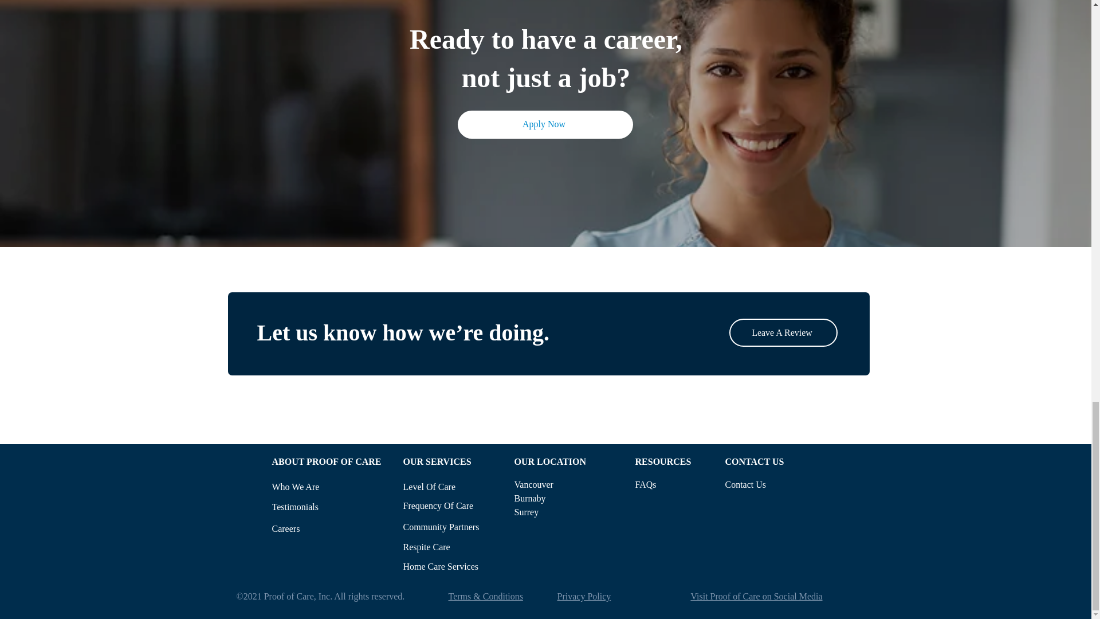  Describe the element at coordinates (783, 332) in the screenshot. I see `Leave A Review` at that location.